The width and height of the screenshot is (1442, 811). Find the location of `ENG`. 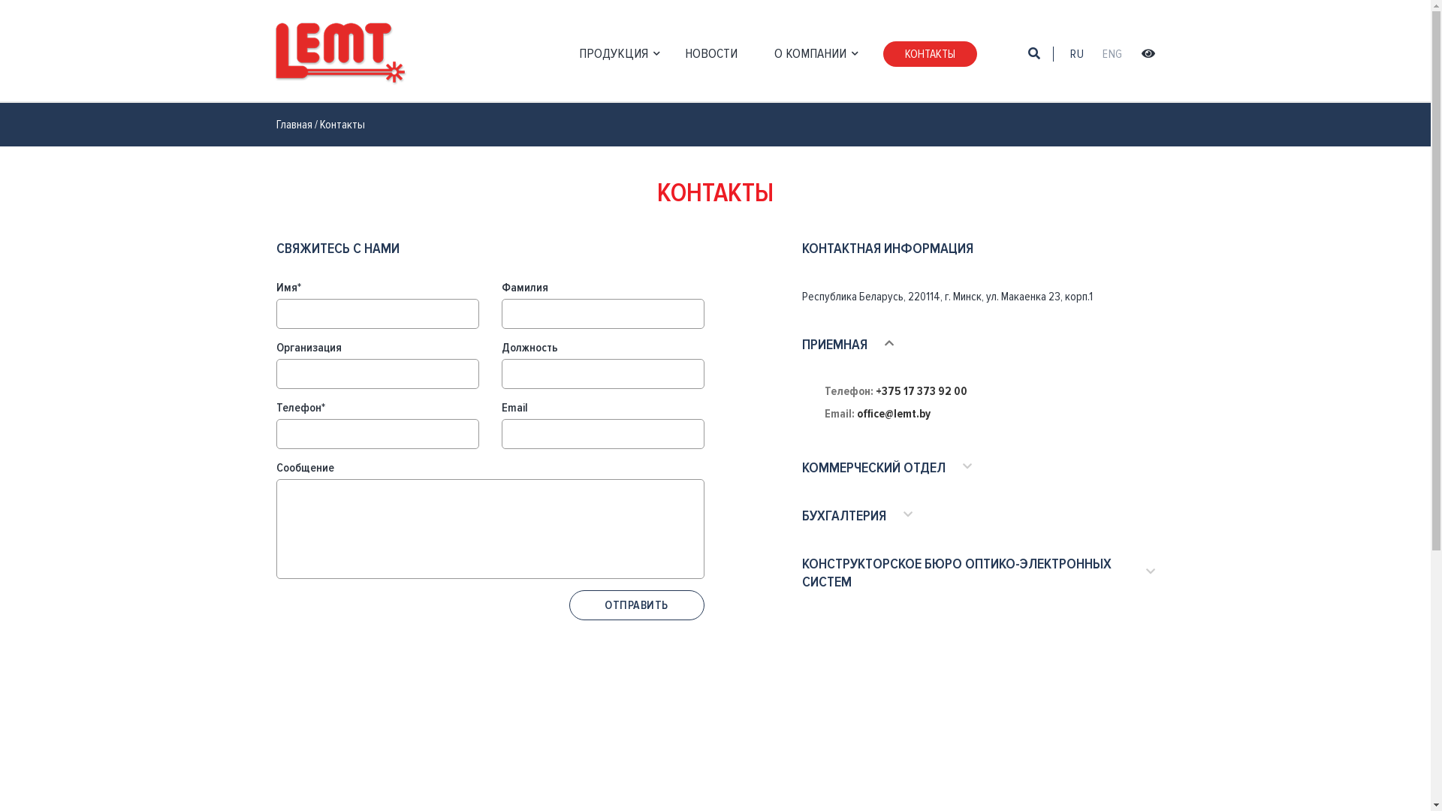

ENG is located at coordinates (1112, 54).